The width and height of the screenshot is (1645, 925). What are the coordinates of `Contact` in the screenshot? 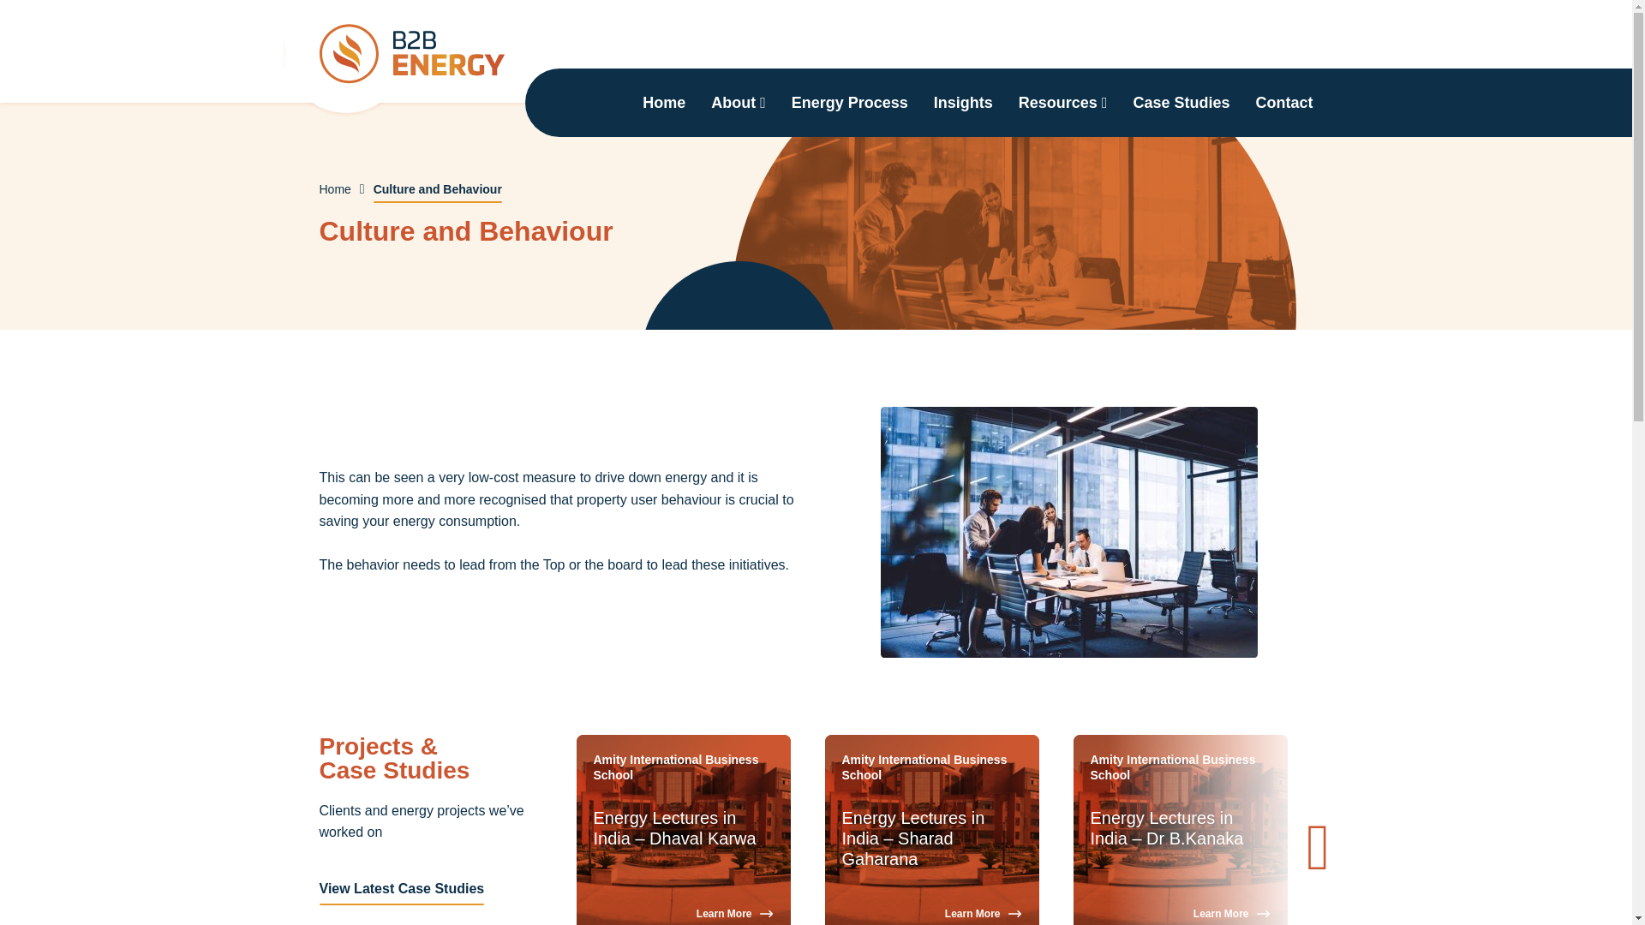 It's located at (1277, 102).